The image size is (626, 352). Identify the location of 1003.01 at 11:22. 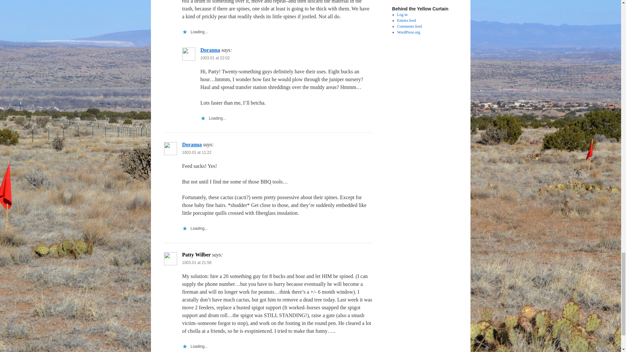
(197, 153).